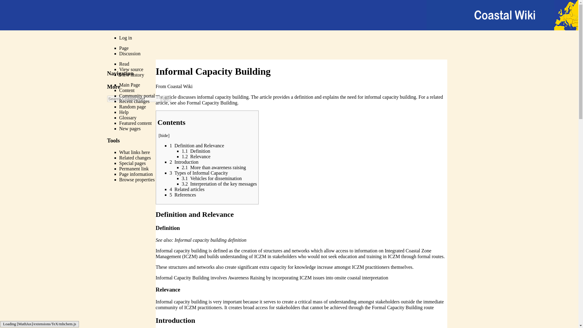  Describe the element at coordinates (212, 103) in the screenshot. I see `Formal Capacity Building` at that location.